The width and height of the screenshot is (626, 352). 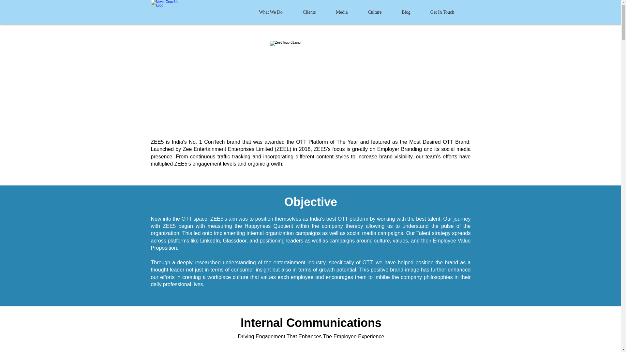 What do you see at coordinates (342, 12) in the screenshot?
I see `Media` at bounding box center [342, 12].